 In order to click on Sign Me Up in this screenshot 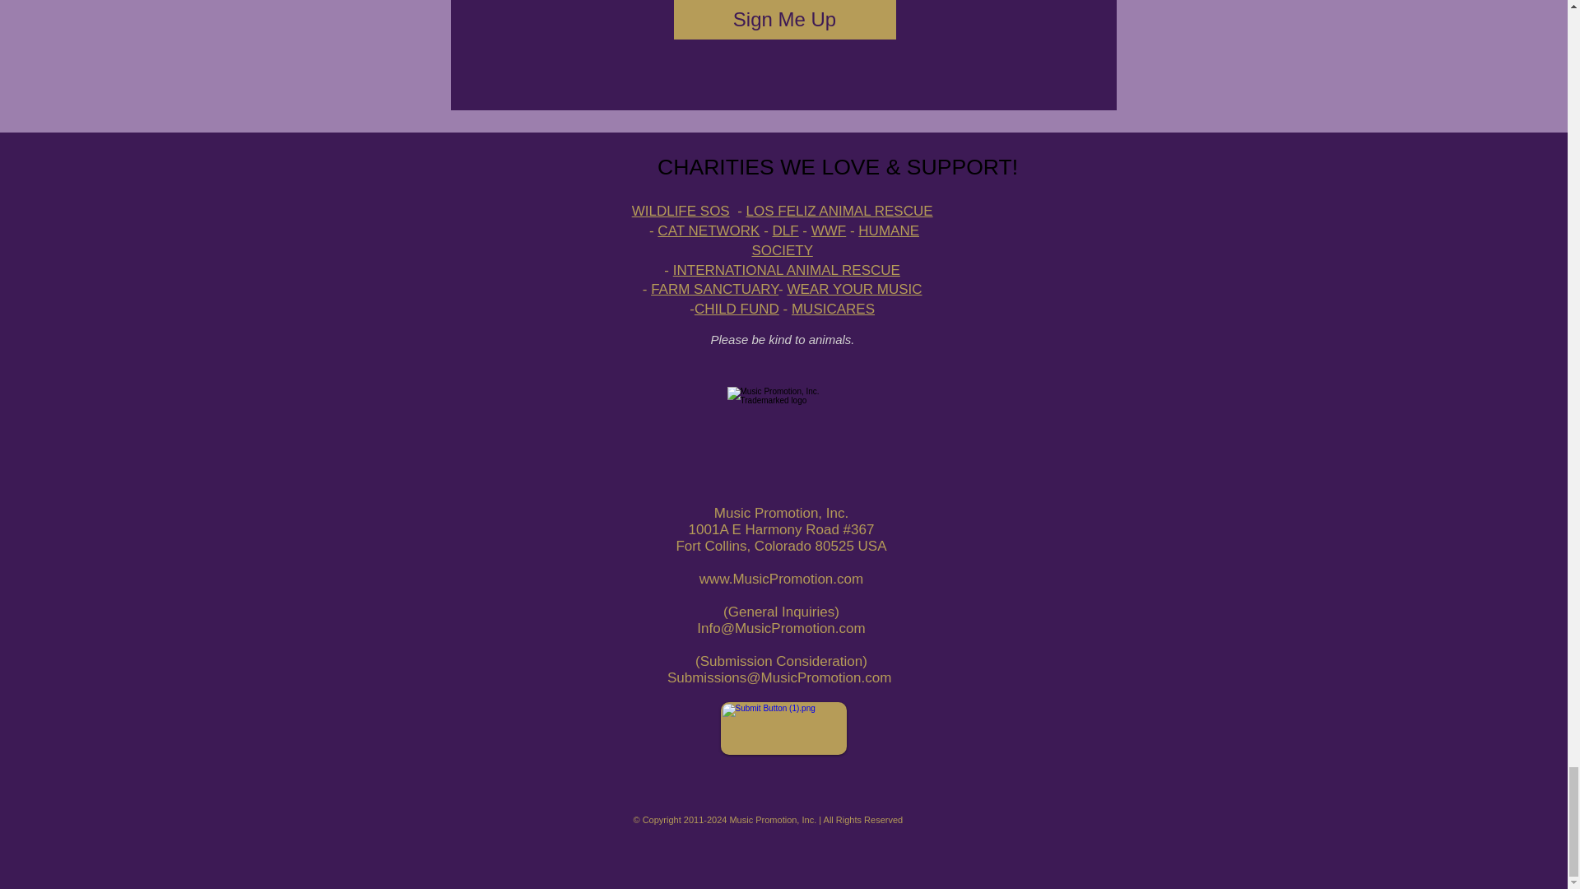, I will do `click(783, 20)`.